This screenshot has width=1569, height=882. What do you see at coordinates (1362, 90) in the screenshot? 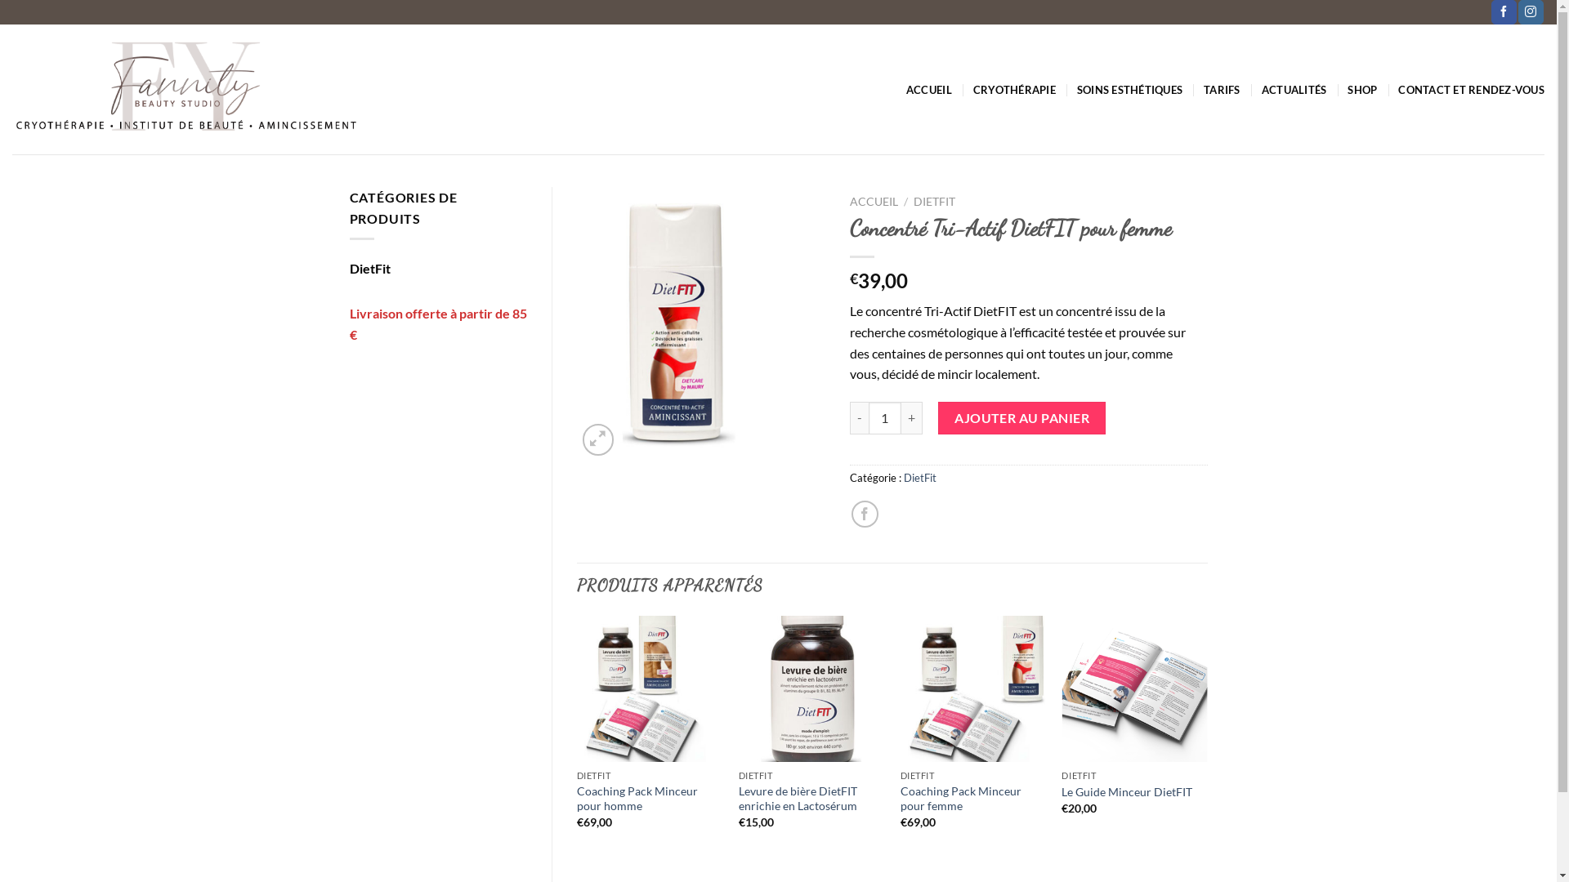
I see `SHOP` at bounding box center [1362, 90].